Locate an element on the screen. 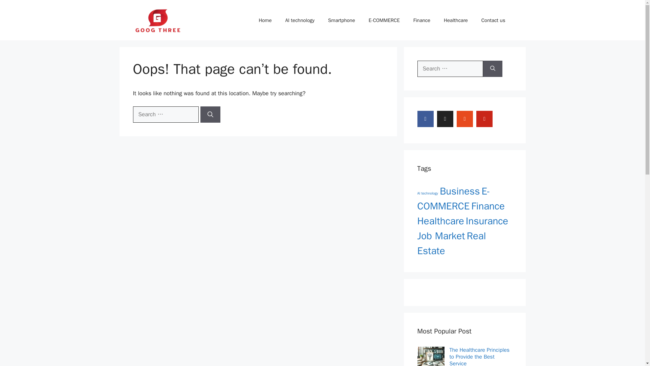 This screenshot has height=366, width=650. Business is located at coordinates (460, 191).